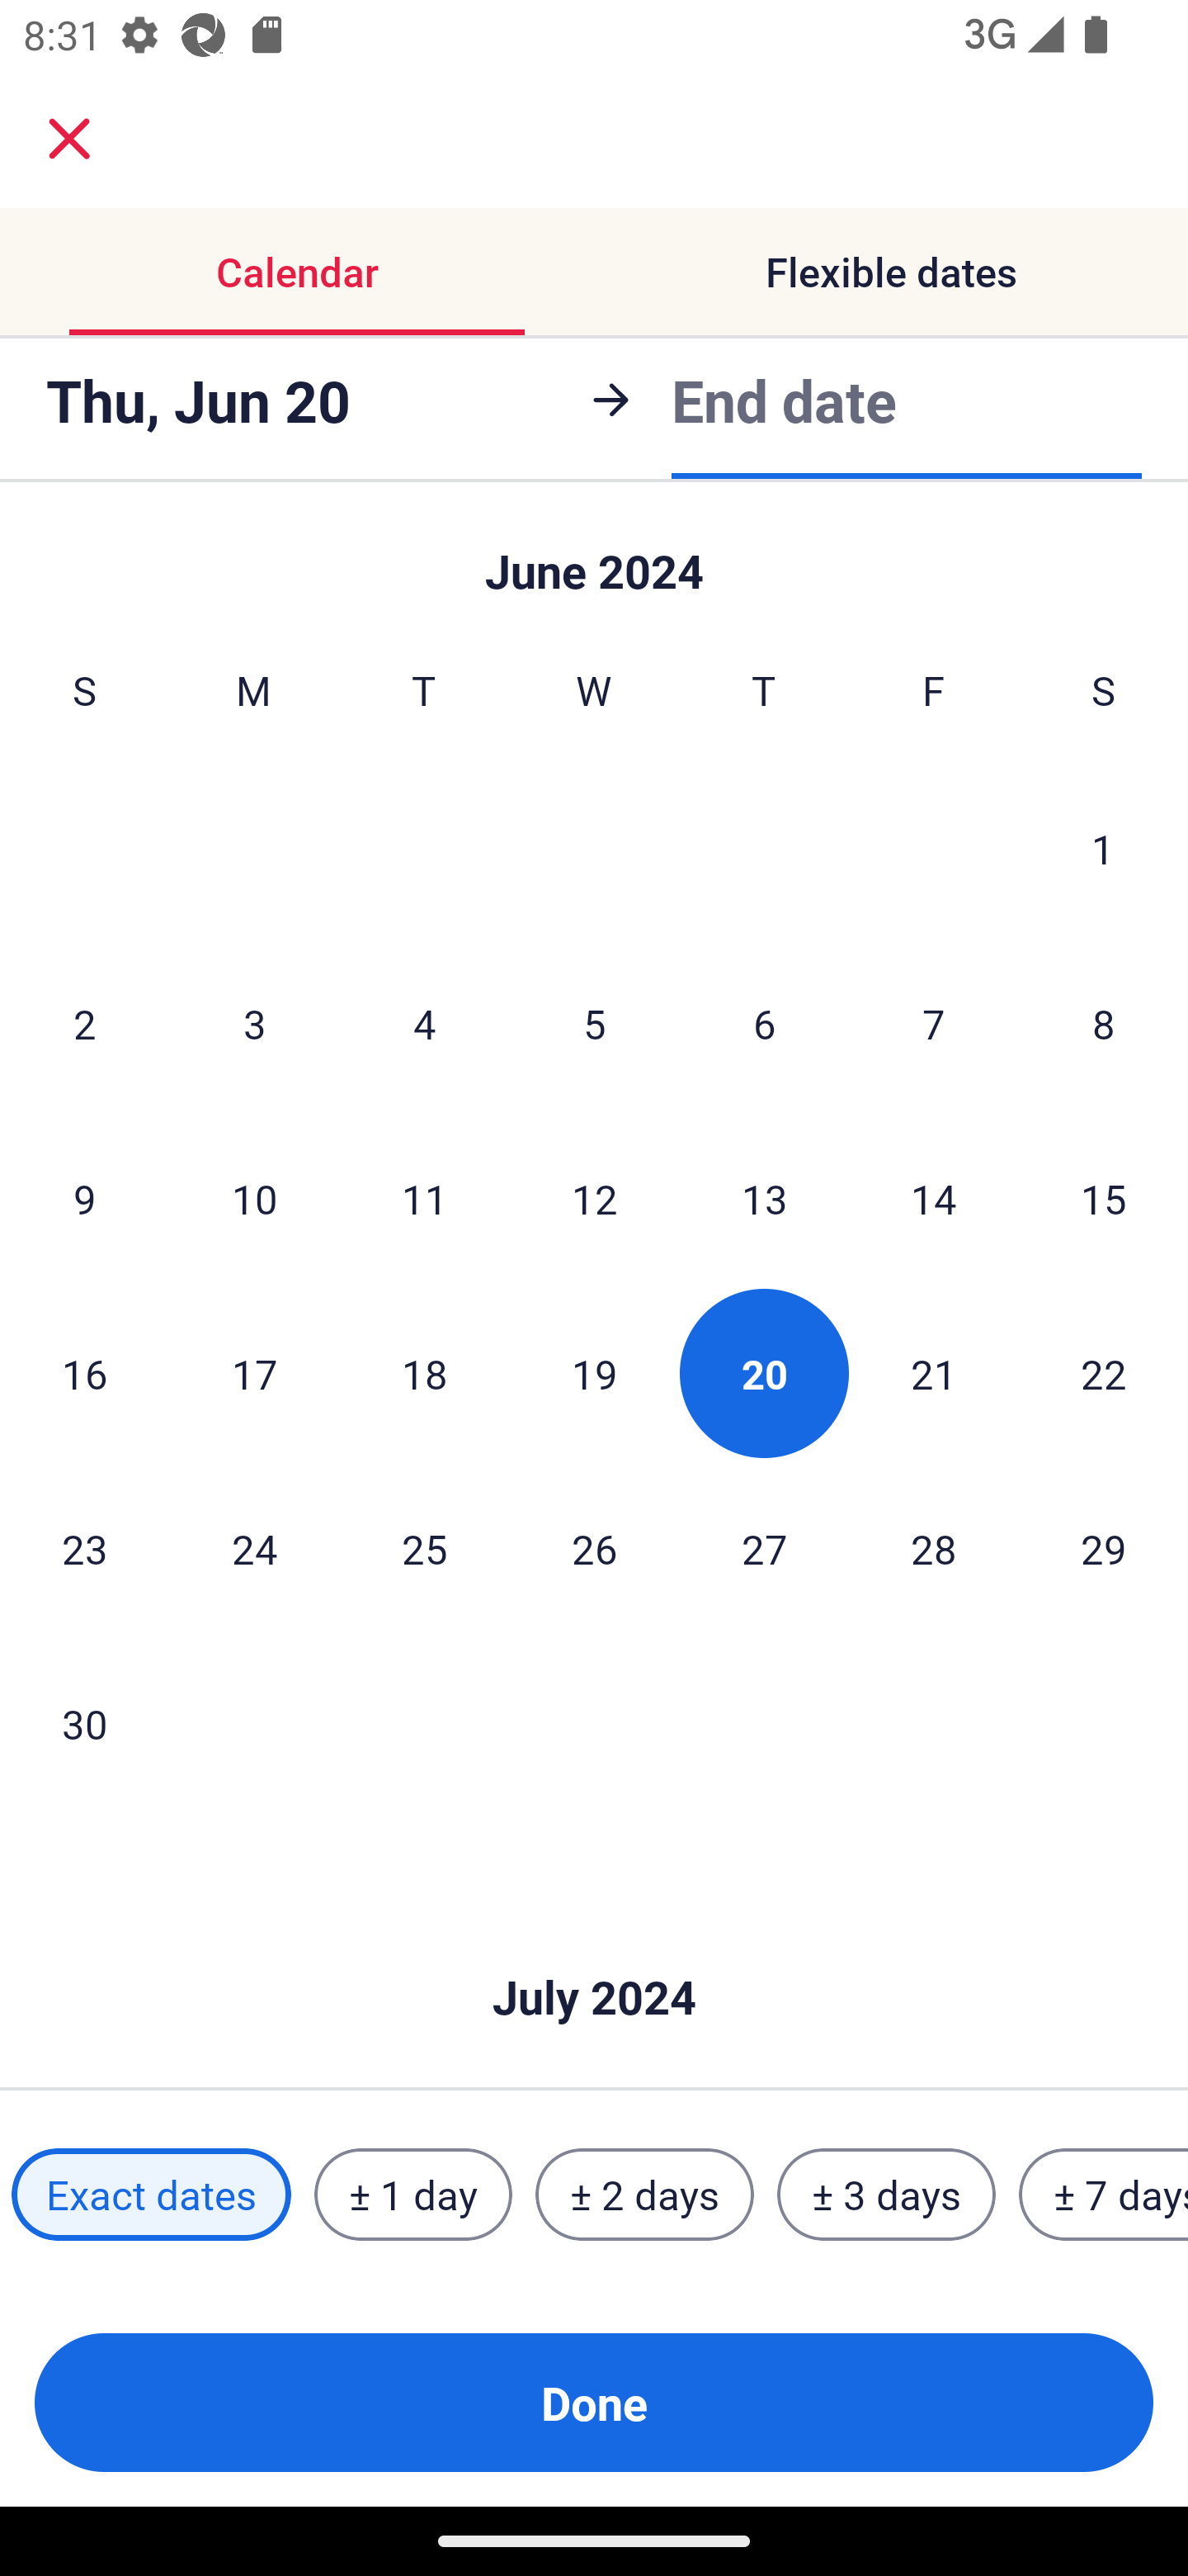 This screenshot has width=1188, height=2576. What do you see at coordinates (69, 139) in the screenshot?
I see `close.` at bounding box center [69, 139].